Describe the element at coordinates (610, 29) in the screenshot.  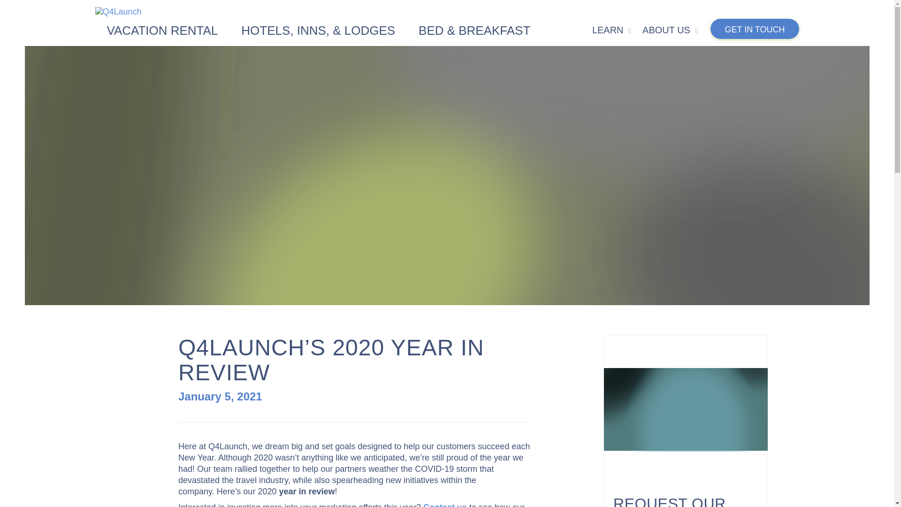
I see `LEARN` at that location.